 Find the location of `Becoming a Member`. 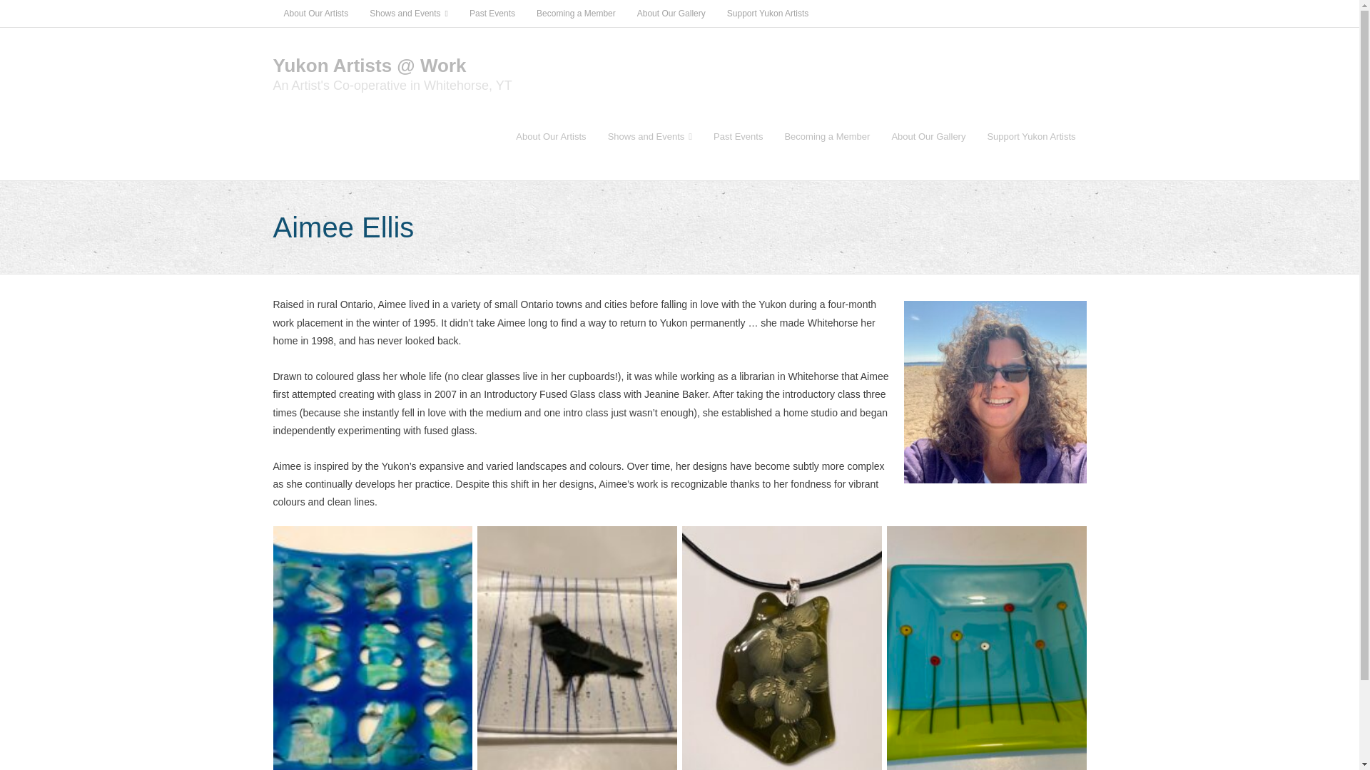

Becoming a Member is located at coordinates (576, 13).